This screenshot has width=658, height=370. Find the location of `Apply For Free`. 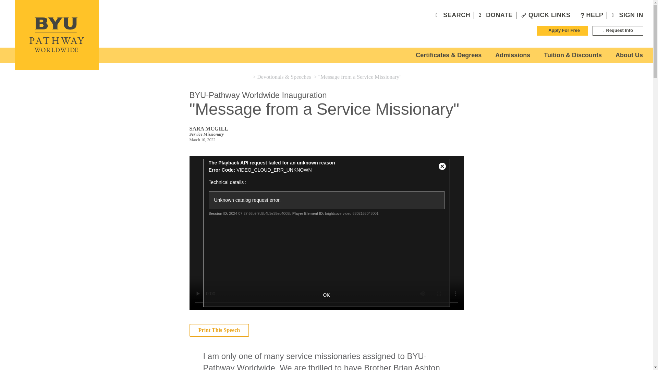

Apply For Free is located at coordinates (562, 30).